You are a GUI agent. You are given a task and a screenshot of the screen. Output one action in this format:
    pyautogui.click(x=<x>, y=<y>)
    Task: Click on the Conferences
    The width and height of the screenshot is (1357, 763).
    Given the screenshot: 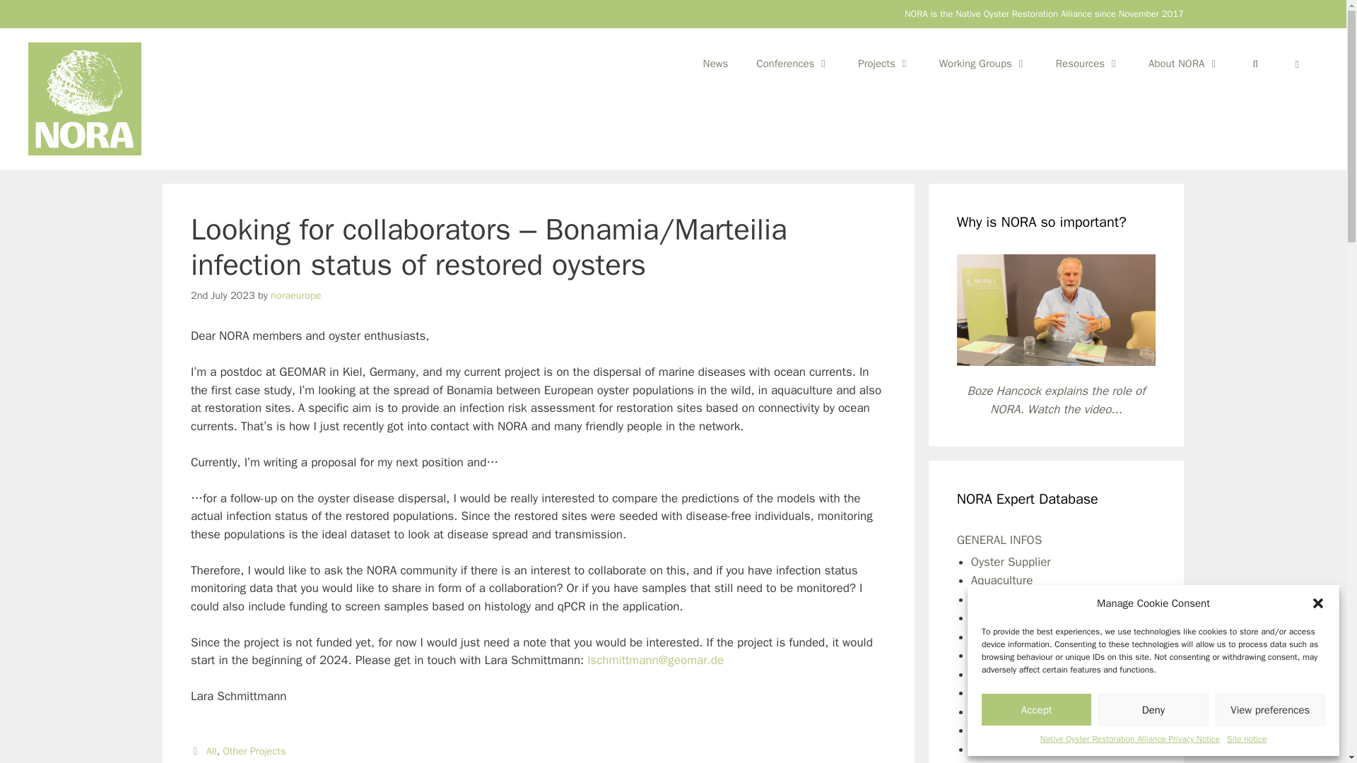 What is the action you would take?
    pyautogui.click(x=793, y=64)
    